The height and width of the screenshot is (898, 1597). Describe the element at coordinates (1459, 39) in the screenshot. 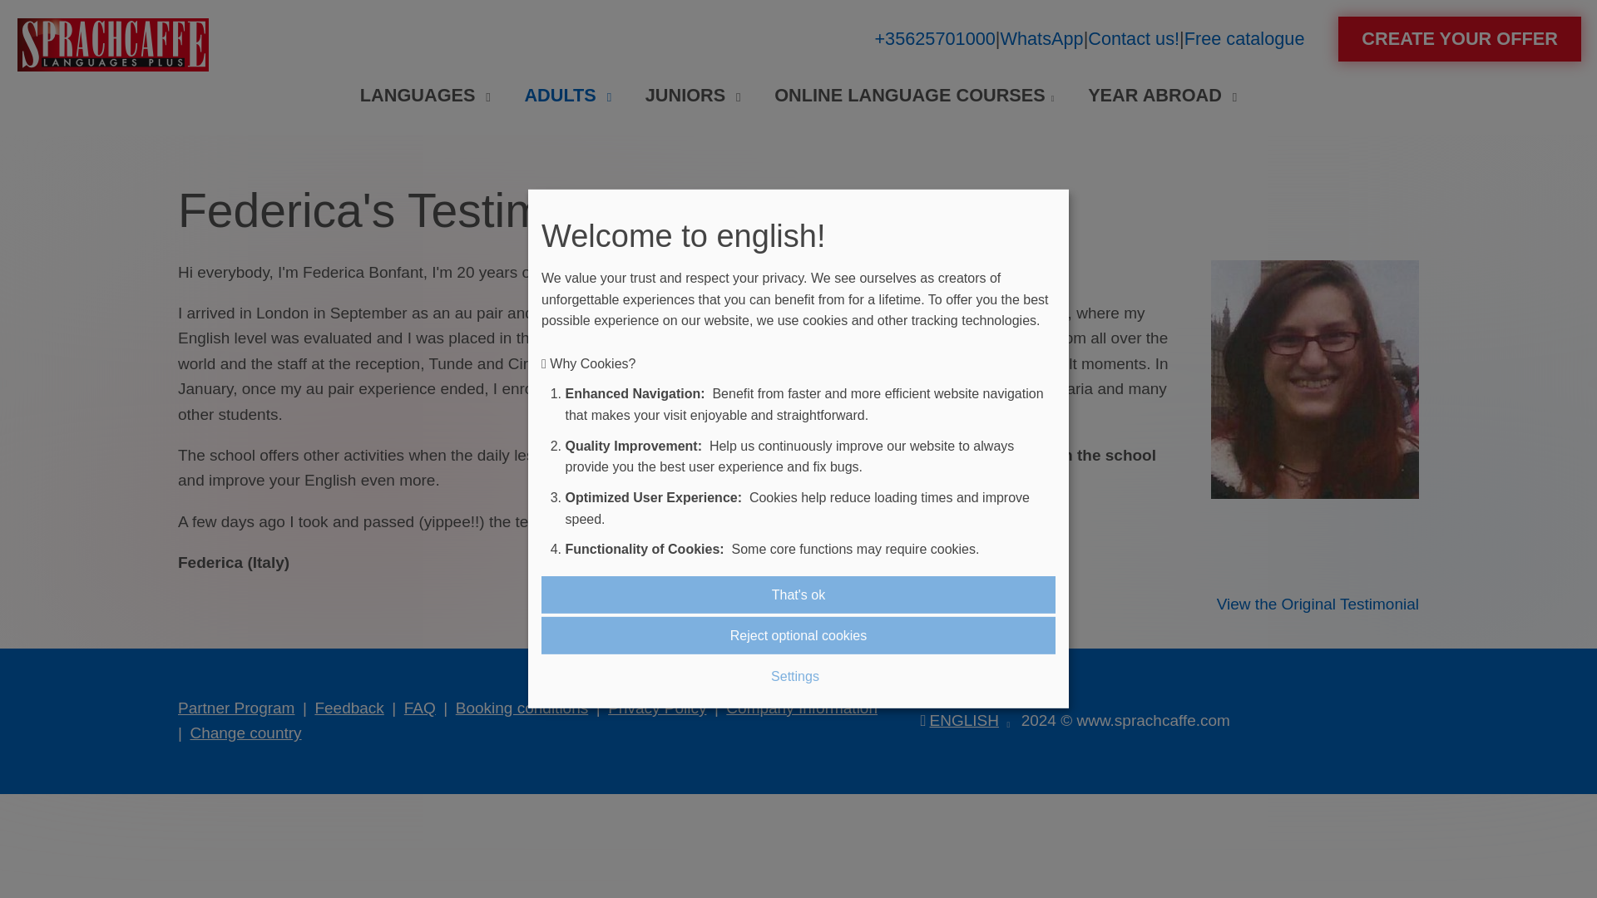

I see `CREATE YOUR OFFER` at that location.